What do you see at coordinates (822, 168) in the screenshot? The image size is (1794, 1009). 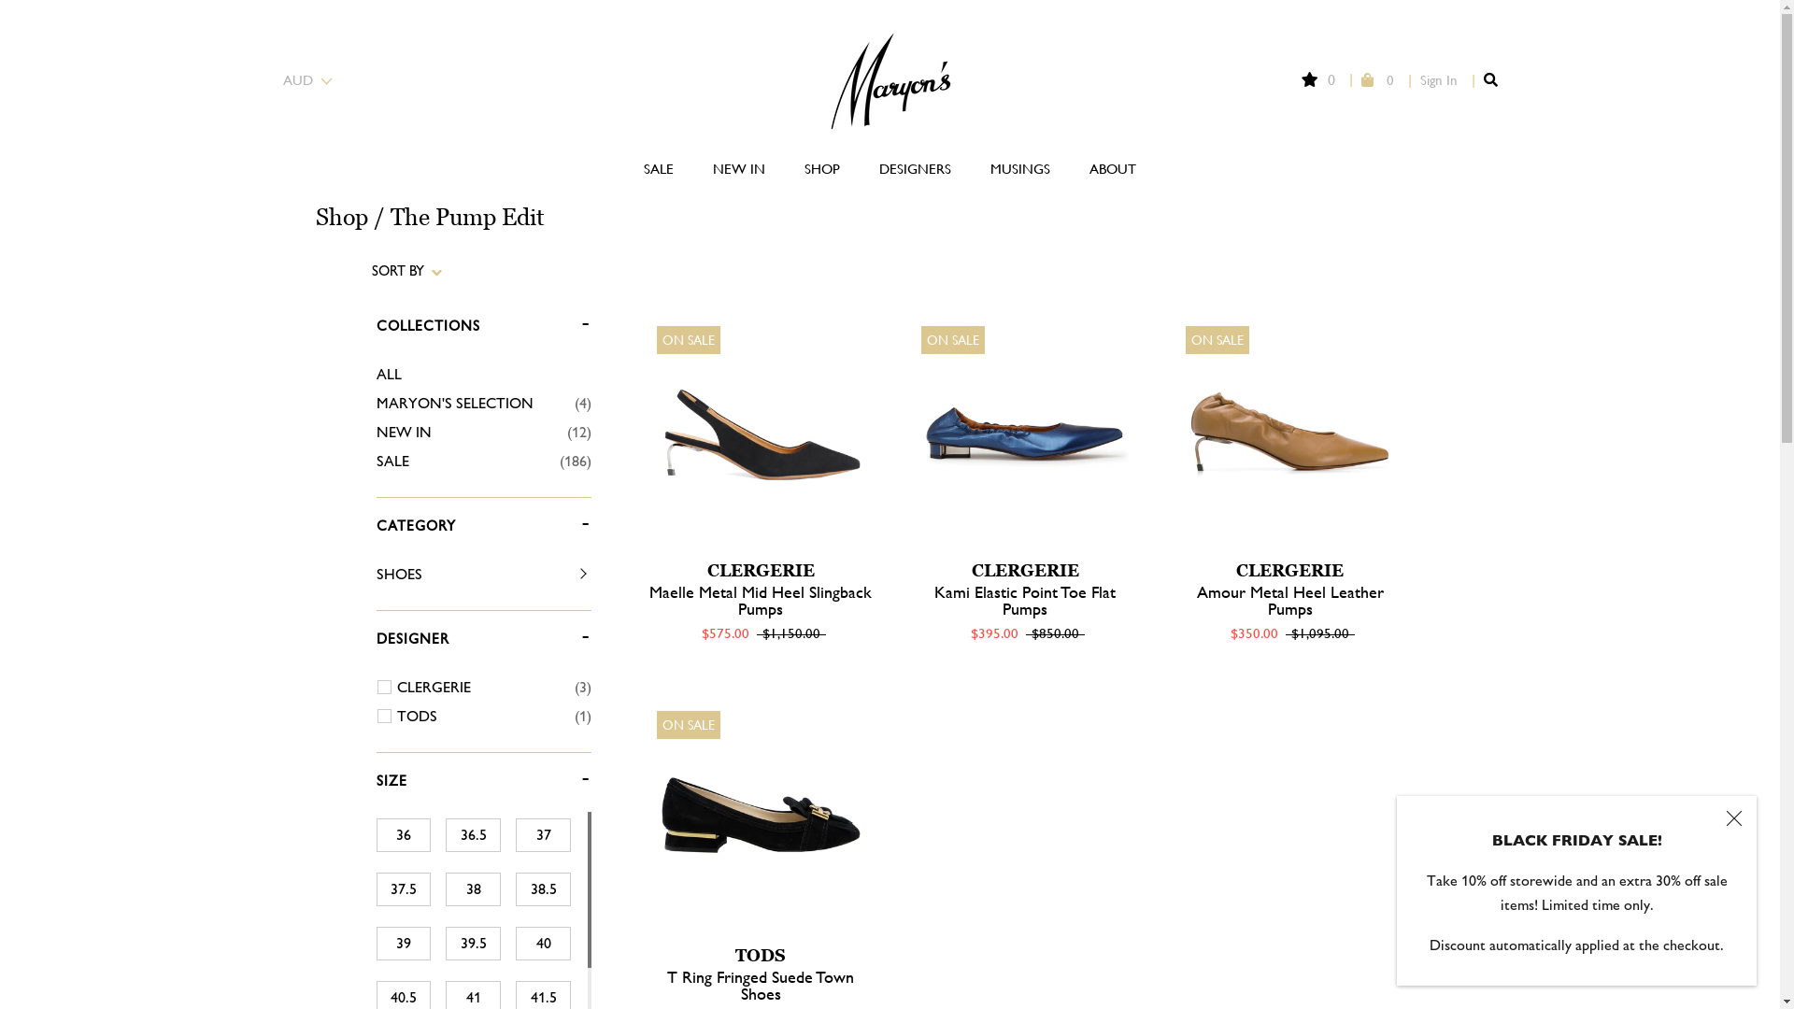 I see `SHOP
SHOP` at bounding box center [822, 168].